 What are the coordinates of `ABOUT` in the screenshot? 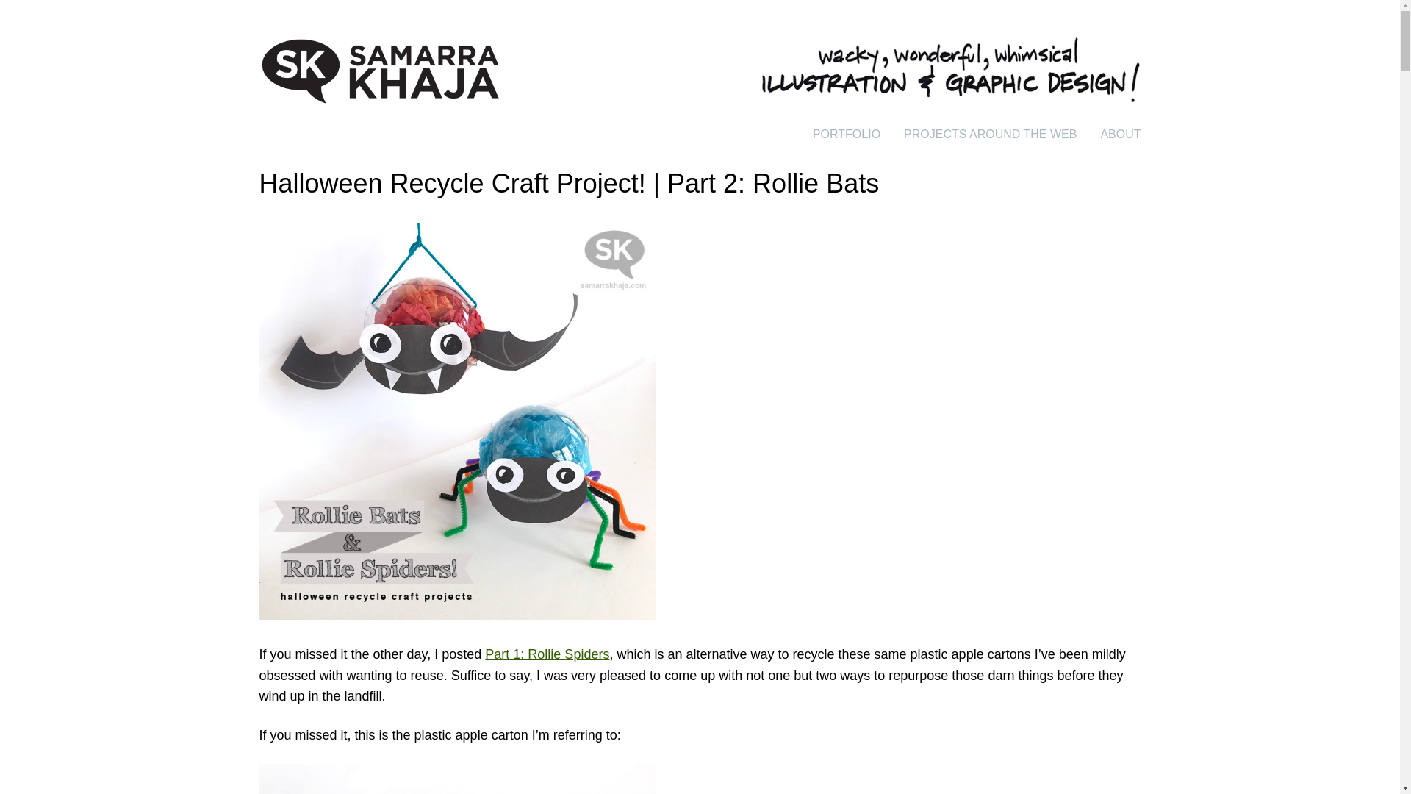 It's located at (1120, 134).